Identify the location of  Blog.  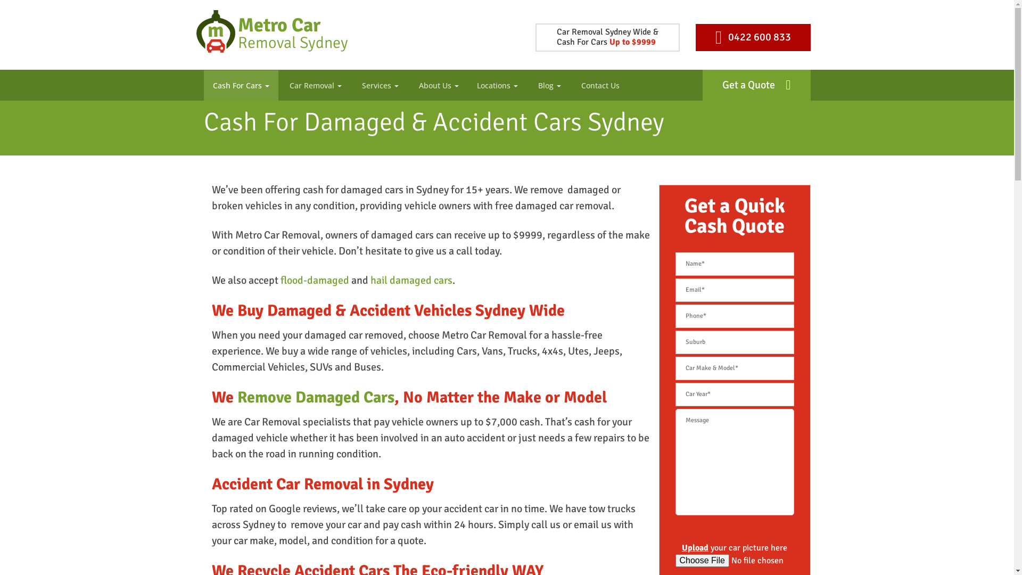
(548, 85).